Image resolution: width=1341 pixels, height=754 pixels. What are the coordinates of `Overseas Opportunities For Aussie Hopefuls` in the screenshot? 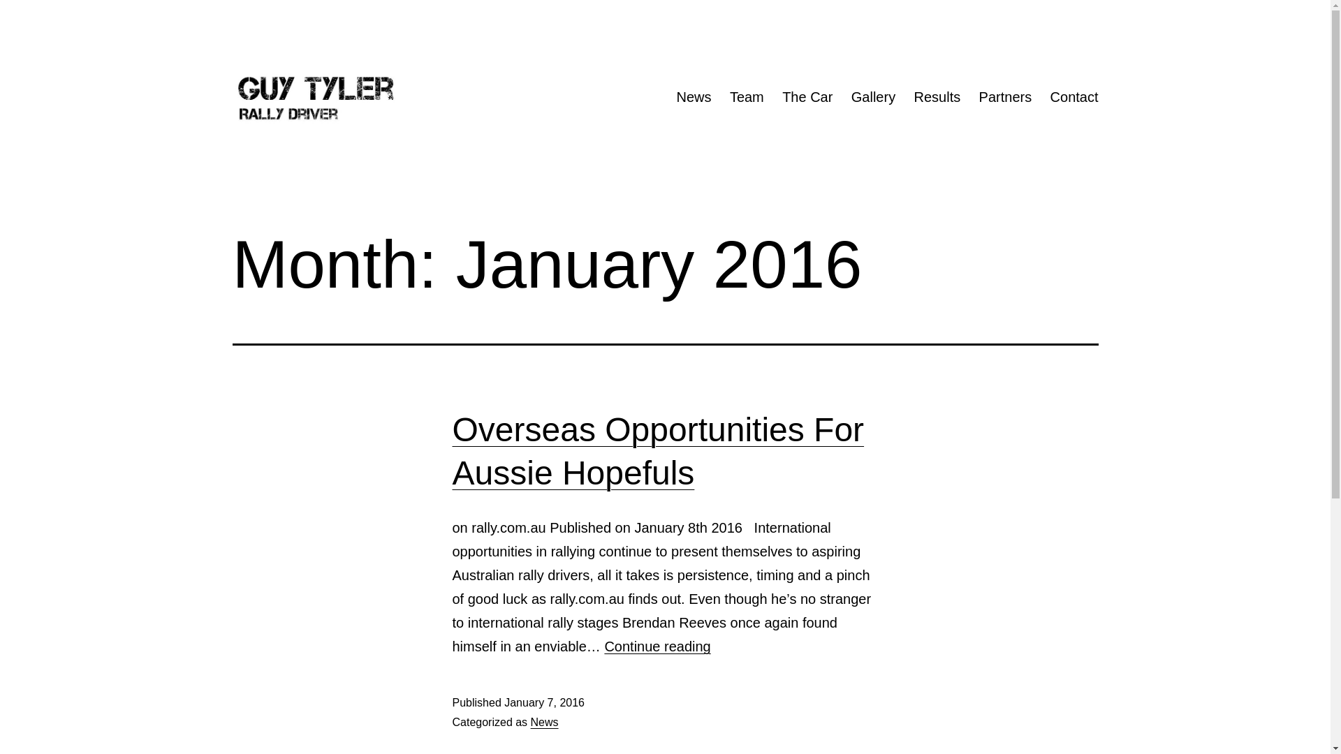 It's located at (659, 451).